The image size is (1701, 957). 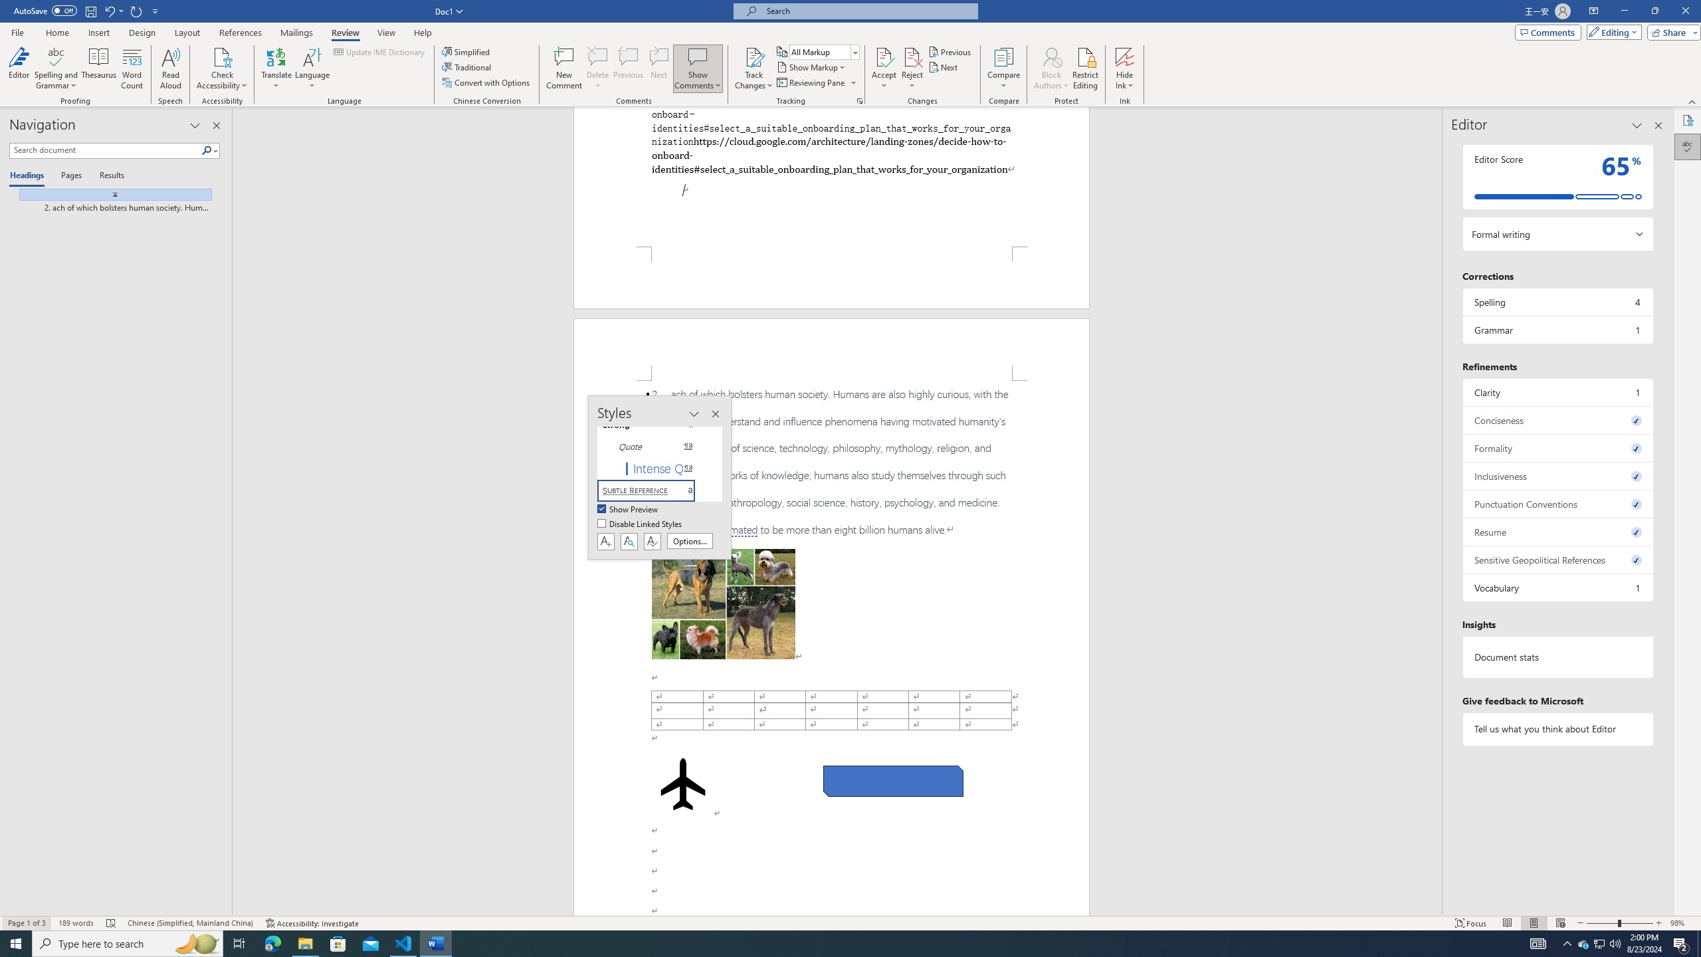 I want to click on Convert with Options..., so click(x=487, y=82).